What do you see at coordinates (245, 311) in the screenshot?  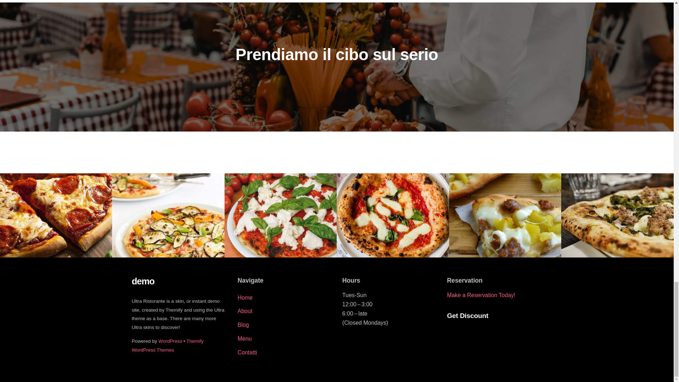 I see `About` at bounding box center [245, 311].